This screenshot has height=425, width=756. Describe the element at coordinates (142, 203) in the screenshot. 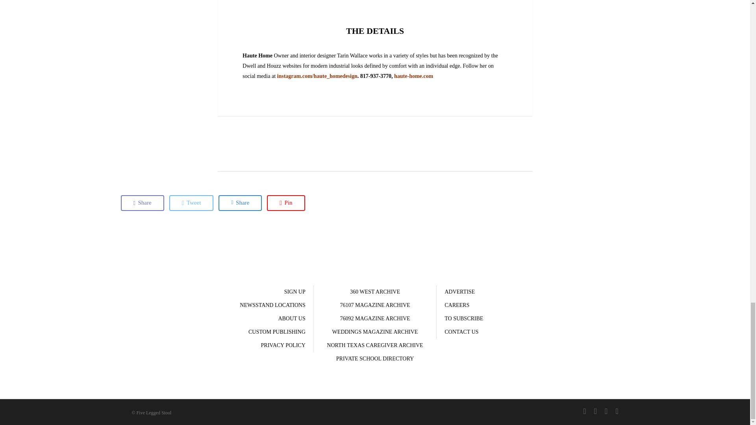

I see `Share this` at that location.